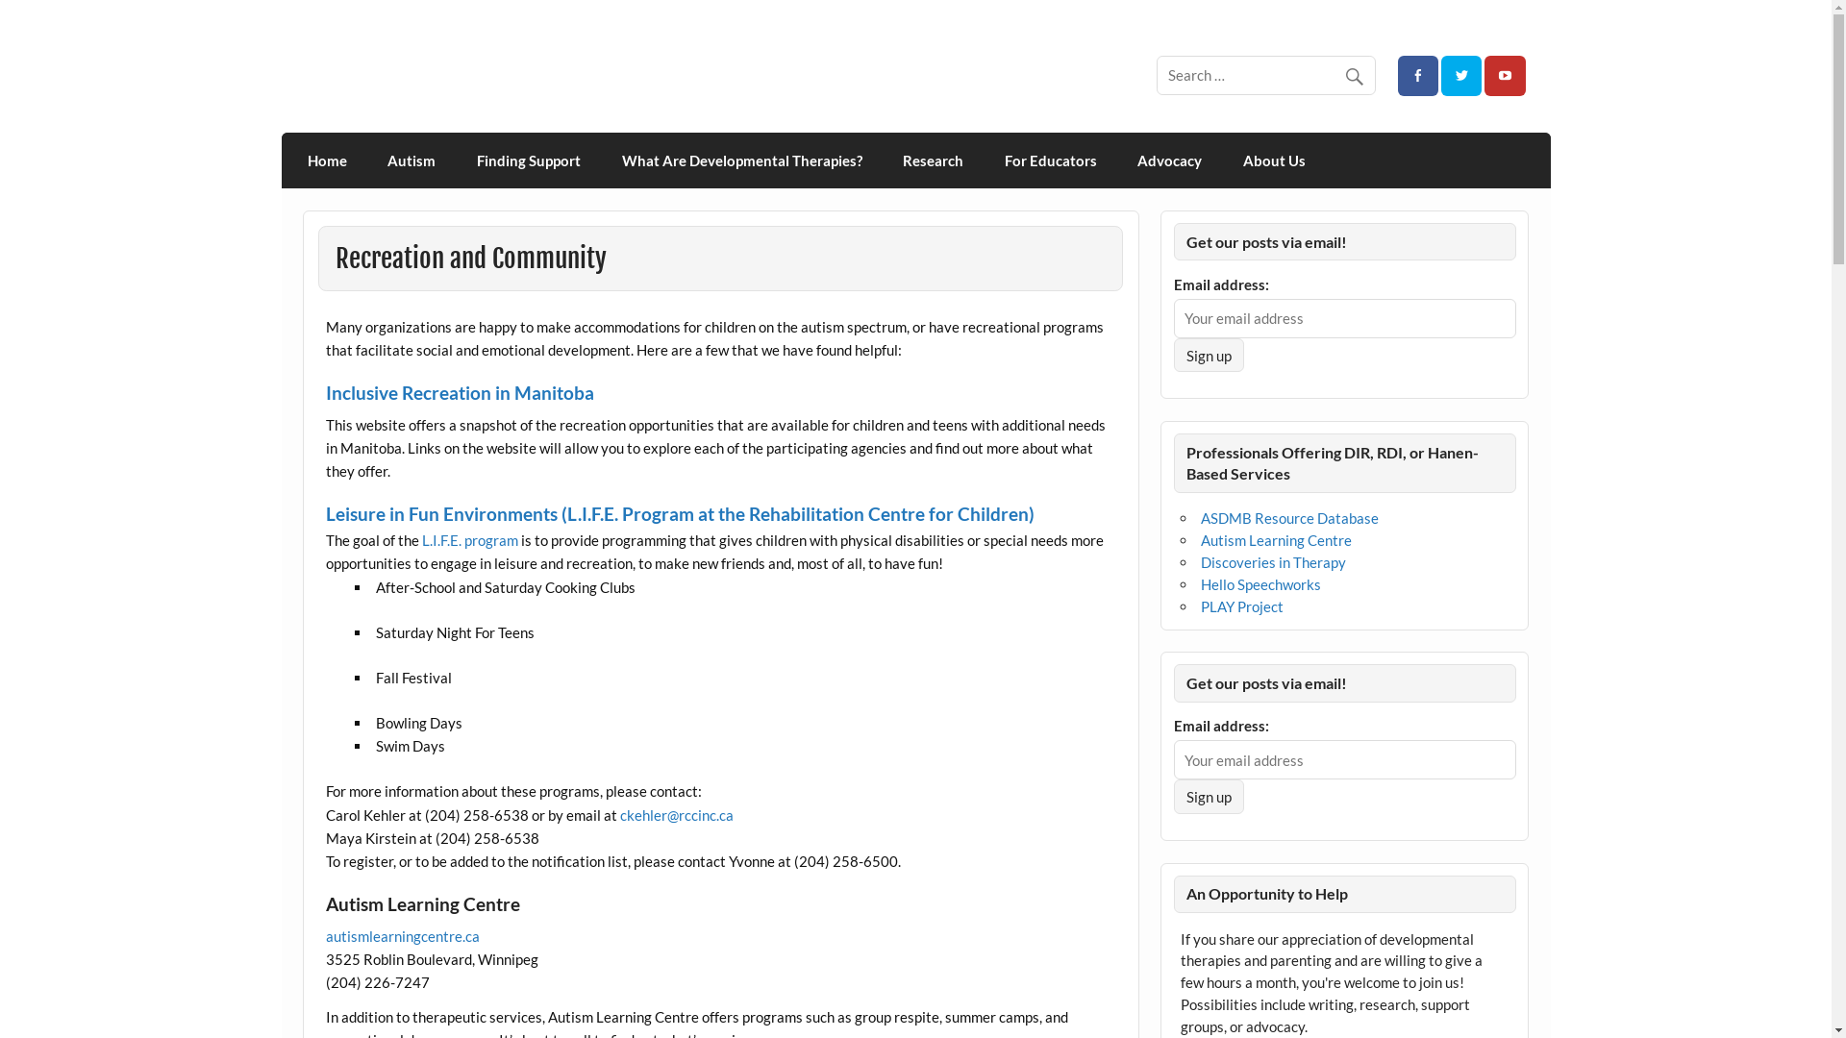  Describe the element at coordinates (1210, 796) in the screenshot. I see `Sign up` at that location.